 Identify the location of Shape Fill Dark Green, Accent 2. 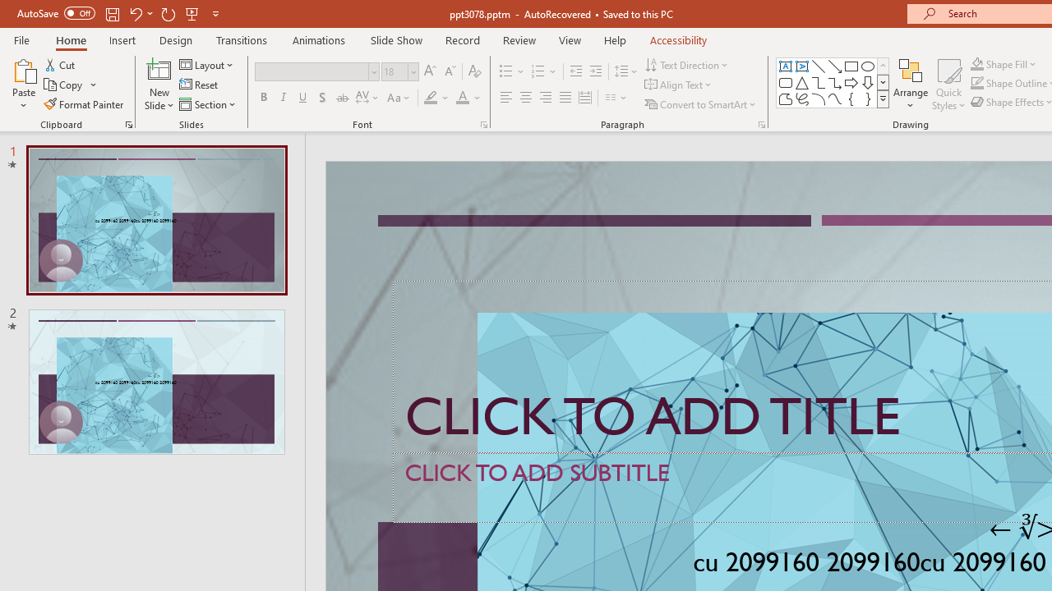
(976, 64).